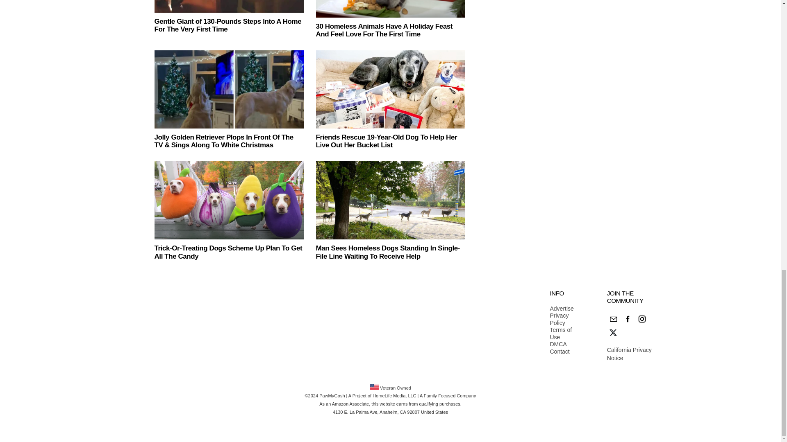 Image resolution: width=787 pixels, height=442 pixels. I want to click on HomeLife Media, LLC, so click(394, 396).